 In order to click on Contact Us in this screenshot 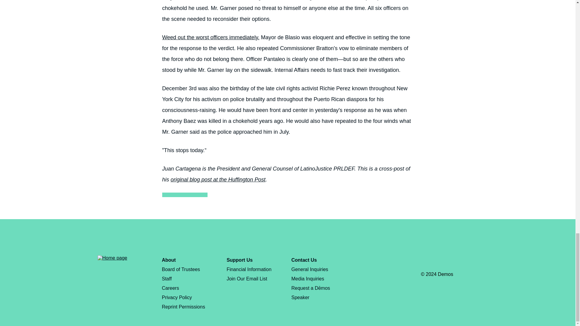, I will do `click(304, 260)`.